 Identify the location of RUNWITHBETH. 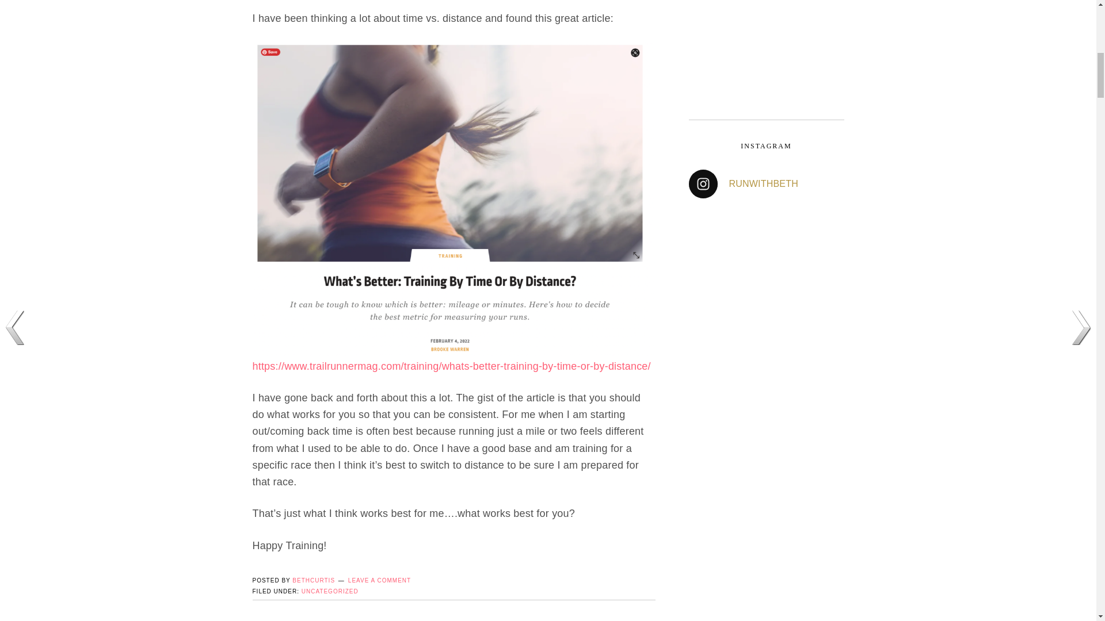
(766, 183).